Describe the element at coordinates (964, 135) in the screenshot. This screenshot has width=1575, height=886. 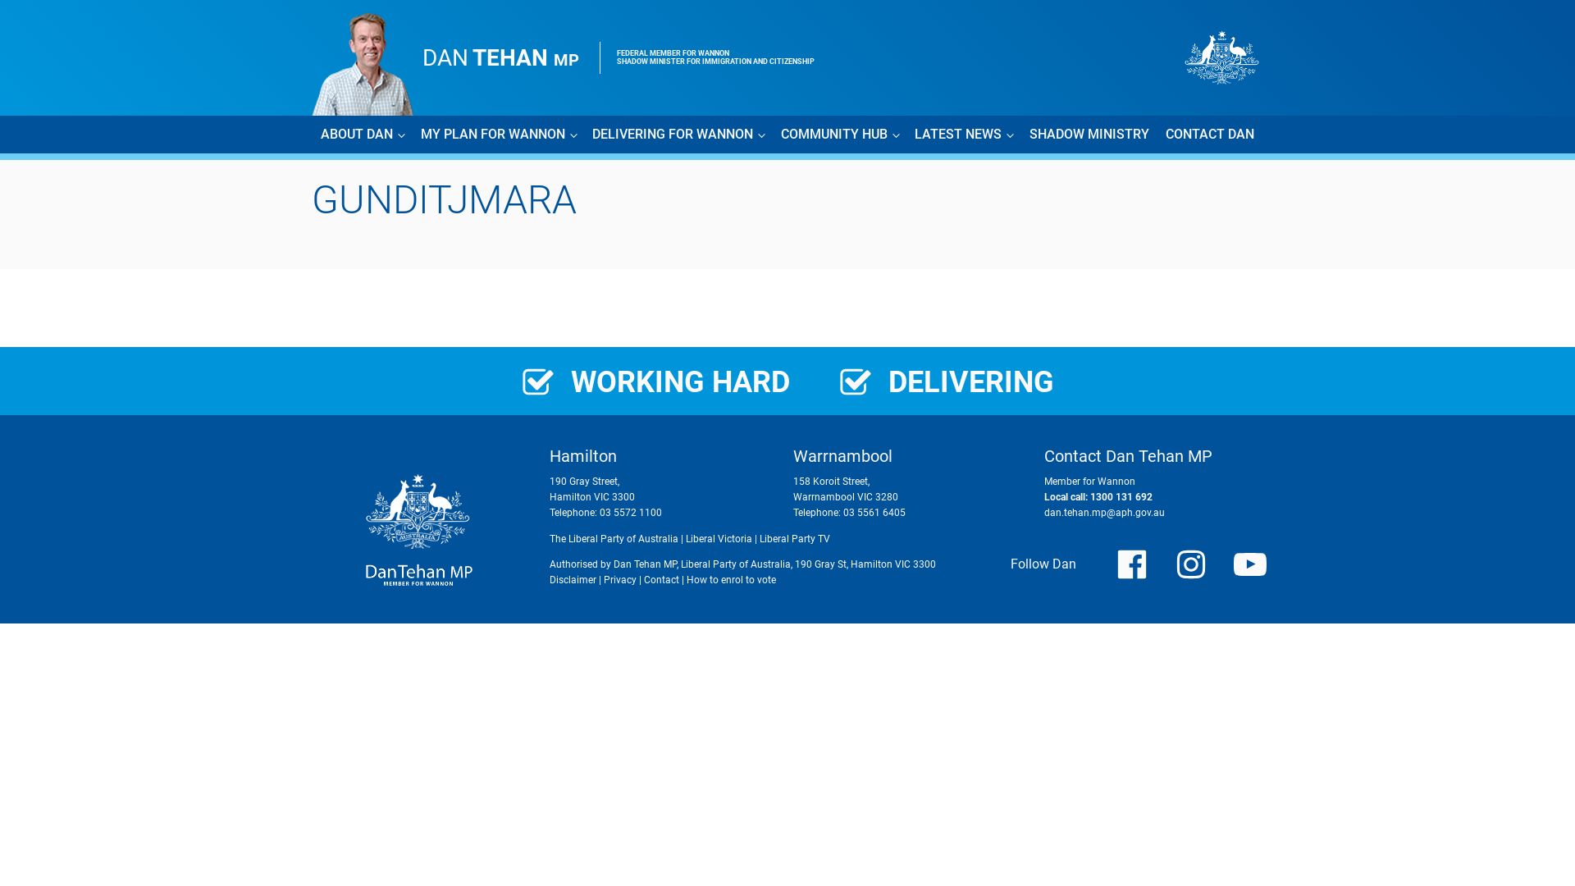
I see `LATEST NEWS` at that location.